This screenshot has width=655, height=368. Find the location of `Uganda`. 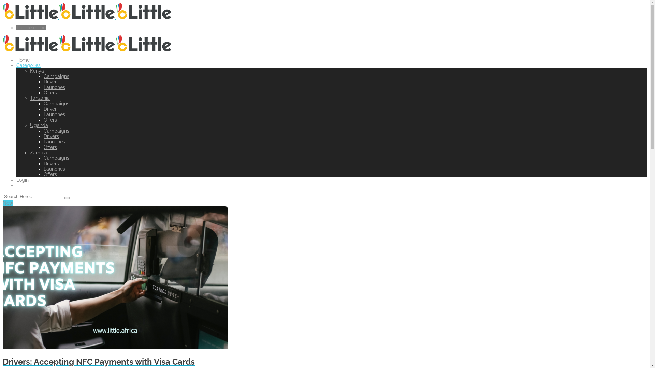

Uganda is located at coordinates (39, 125).